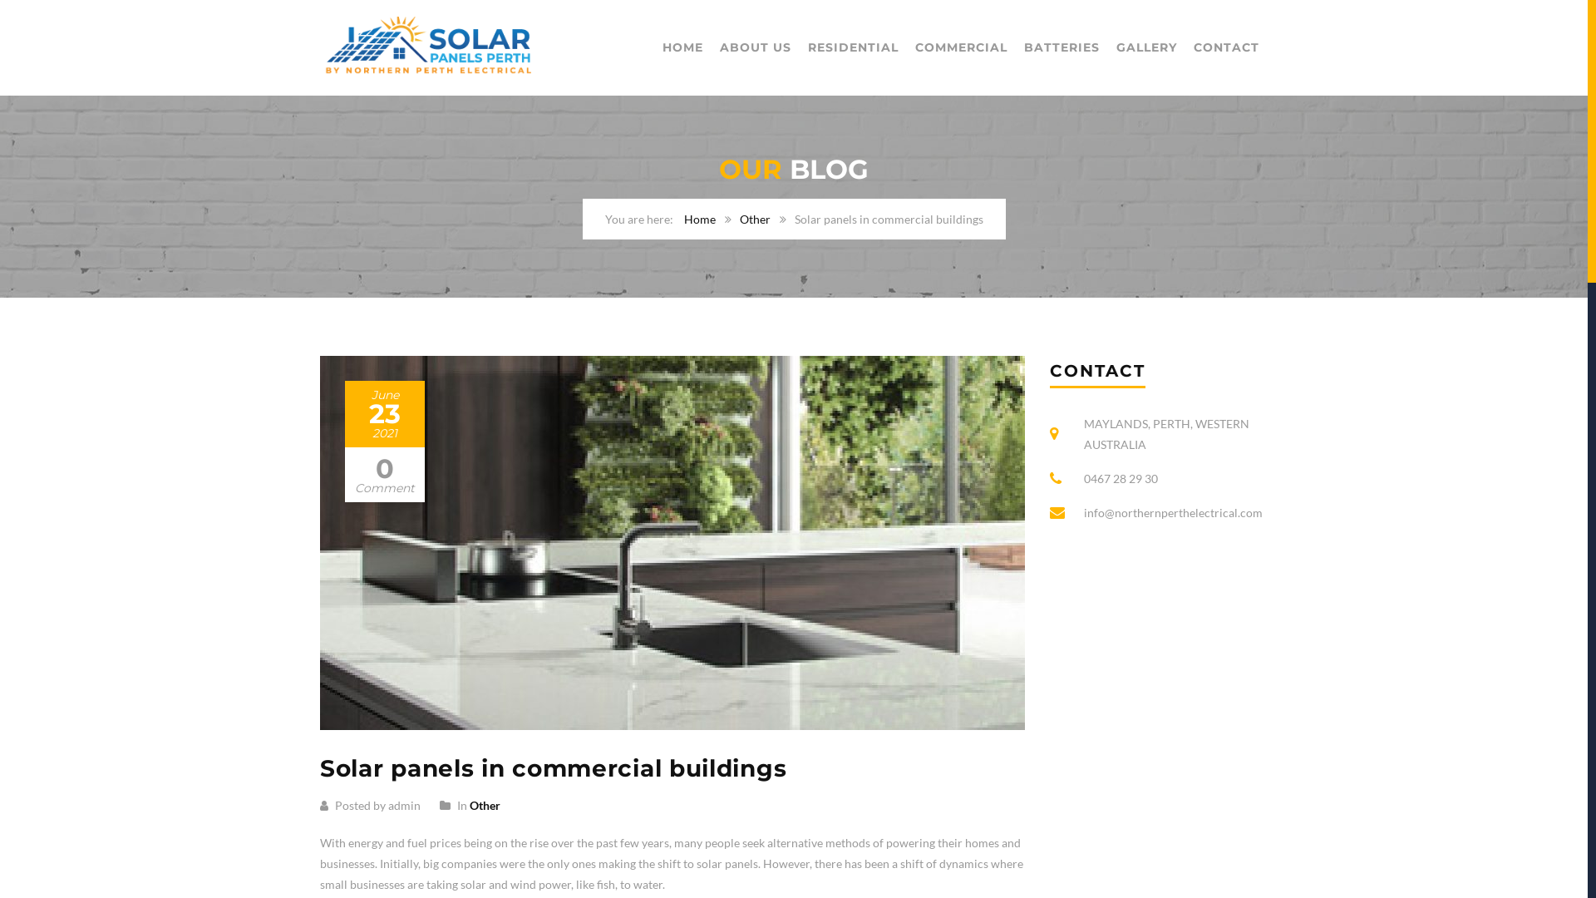  I want to click on BATTERIES, so click(1062, 48).